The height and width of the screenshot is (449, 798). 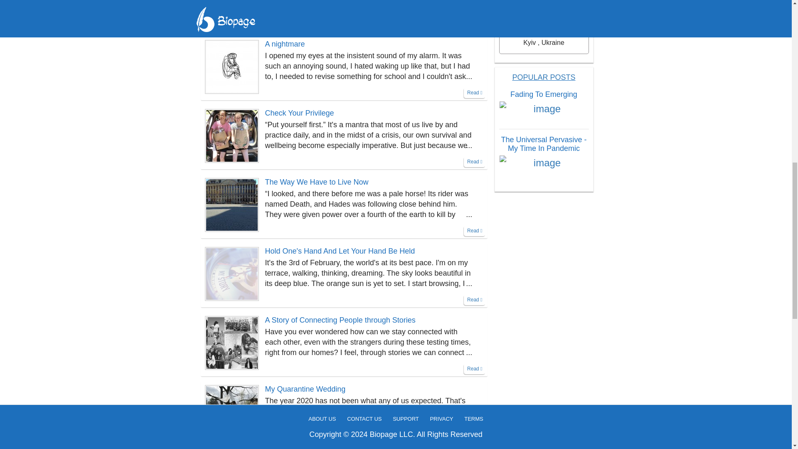 I want to click on Visit Post, so click(x=232, y=204).